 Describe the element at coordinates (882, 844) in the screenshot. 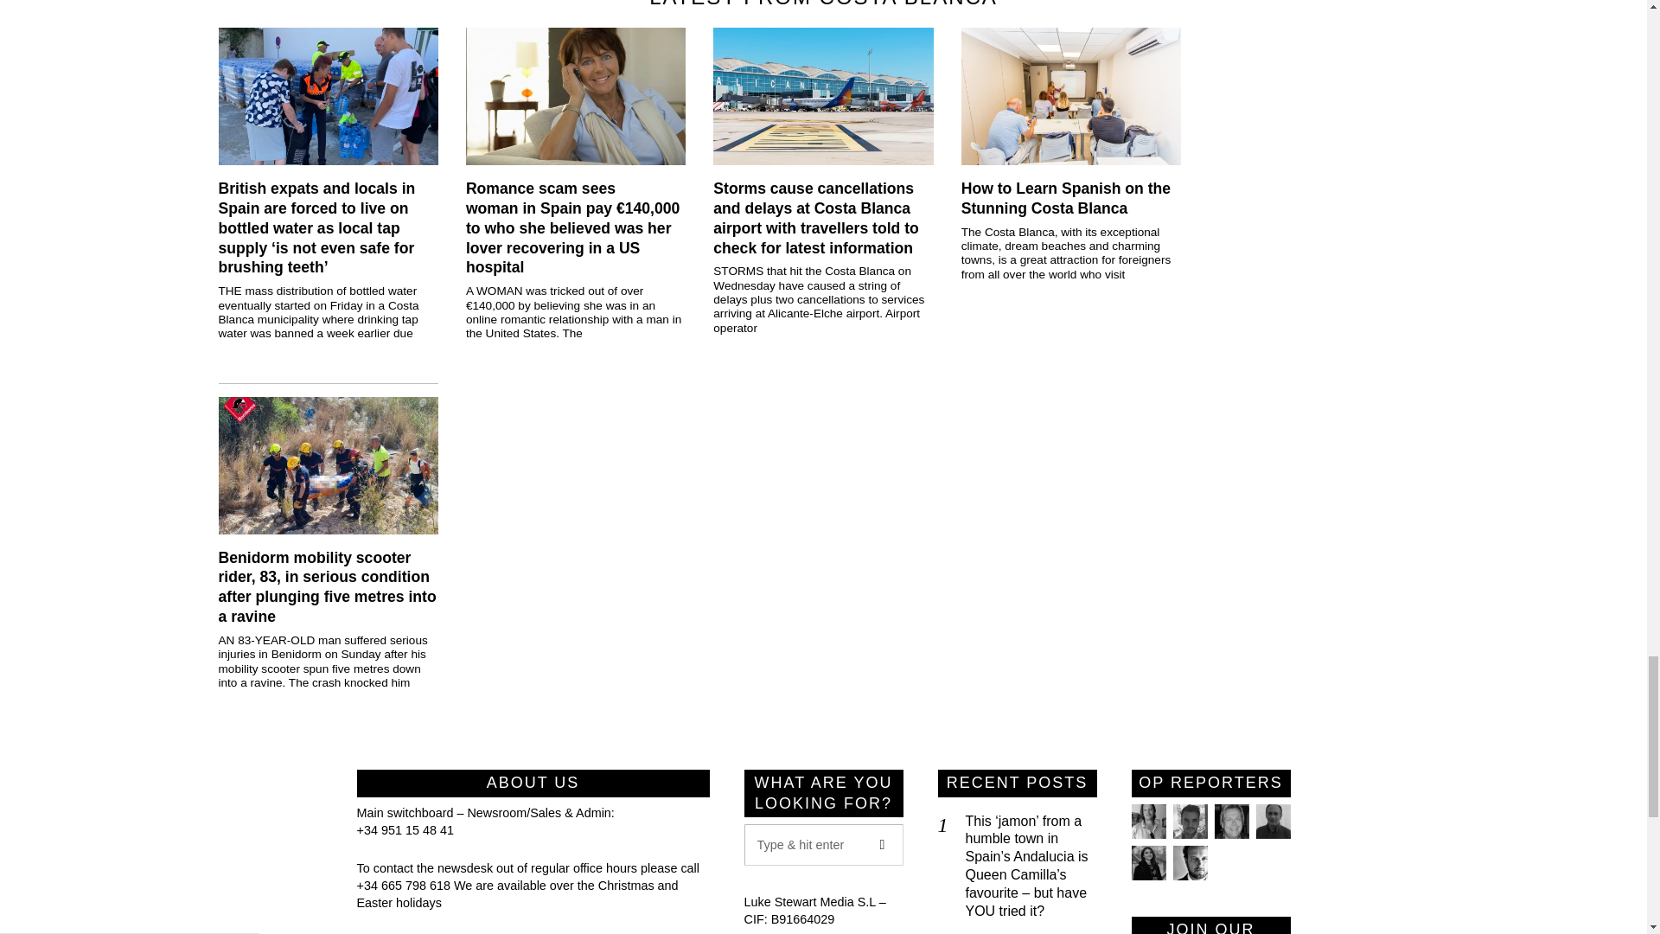

I see `Go` at that location.